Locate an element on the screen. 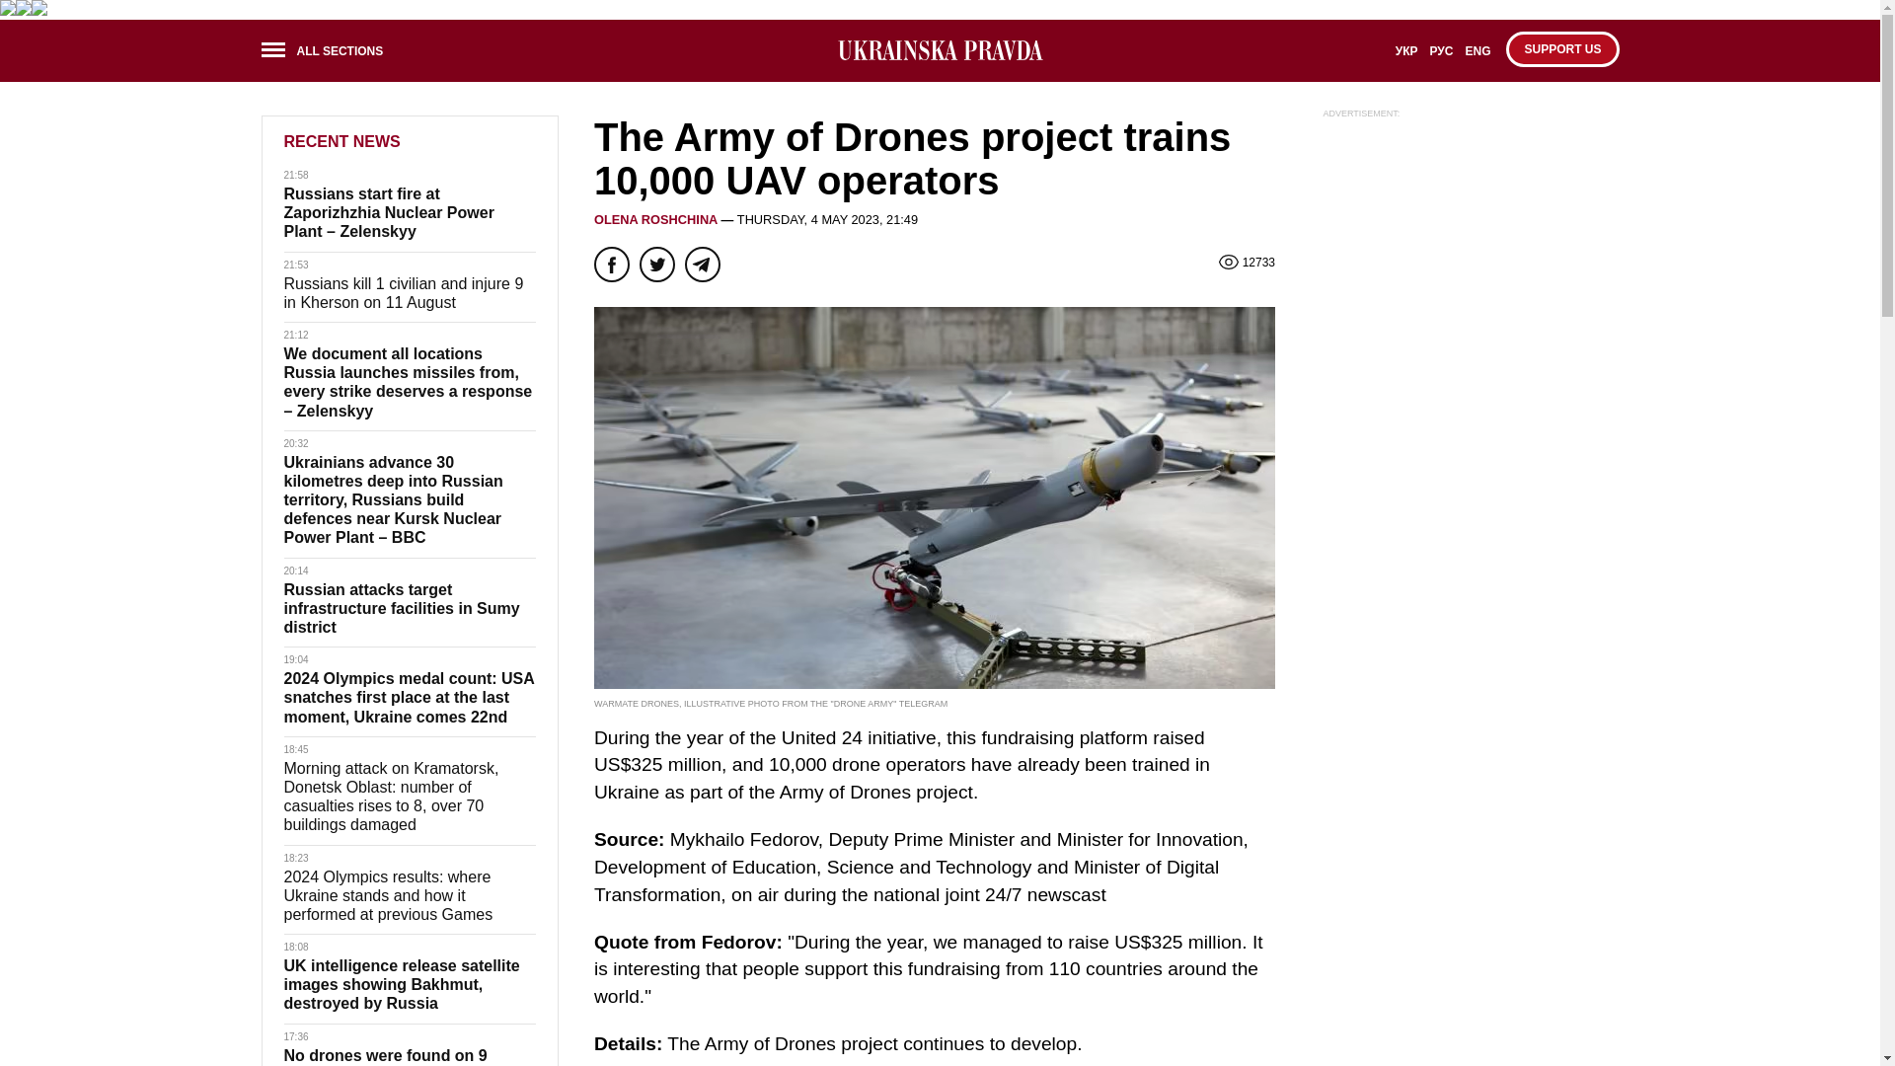 This screenshot has width=1895, height=1066. OLENA ROSHCHINA is located at coordinates (655, 219).